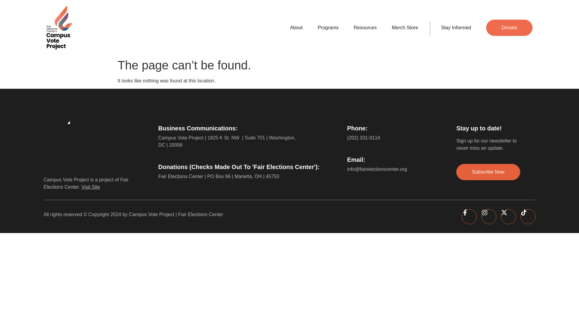  Describe the element at coordinates (327, 27) in the screenshot. I see `Programs` at that location.